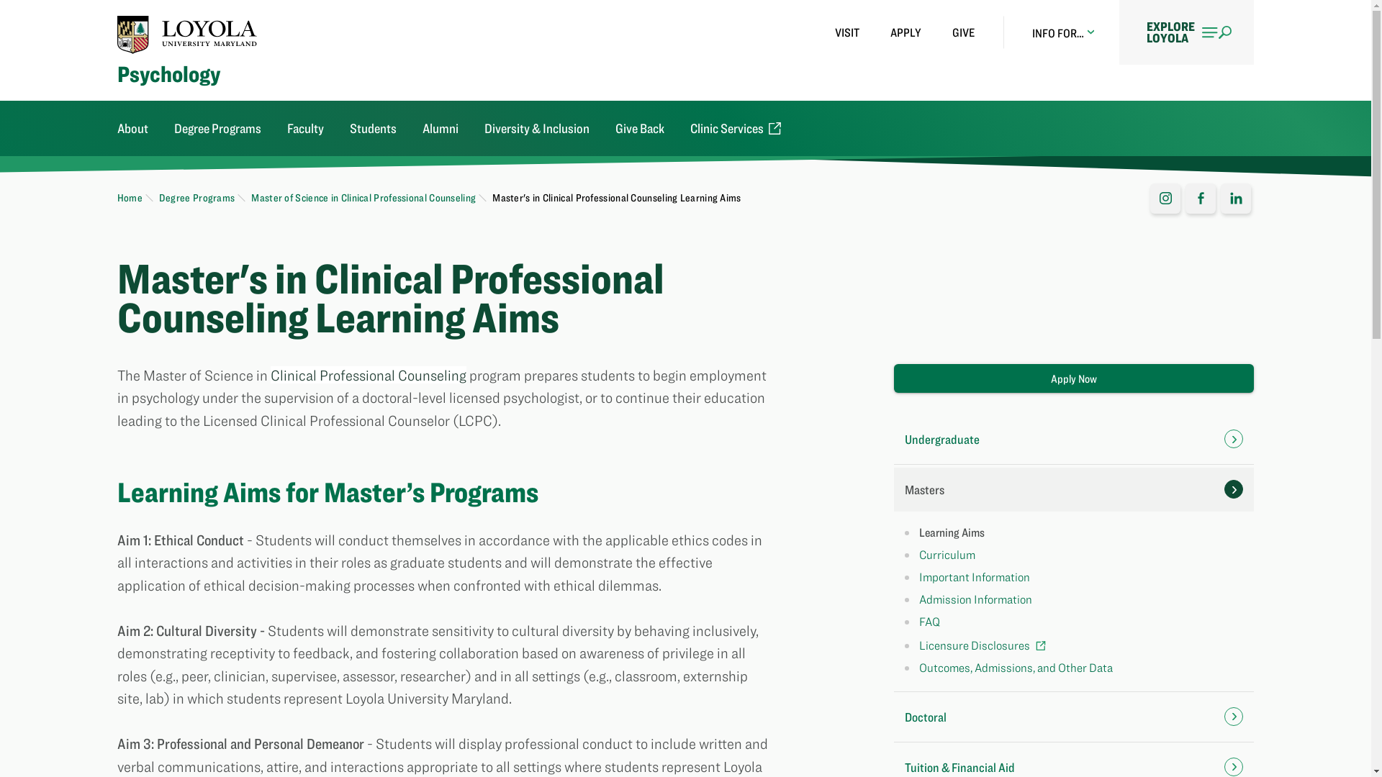 This screenshot has width=1382, height=777. What do you see at coordinates (846, 32) in the screenshot?
I see `VISIT` at bounding box center [846, 32].